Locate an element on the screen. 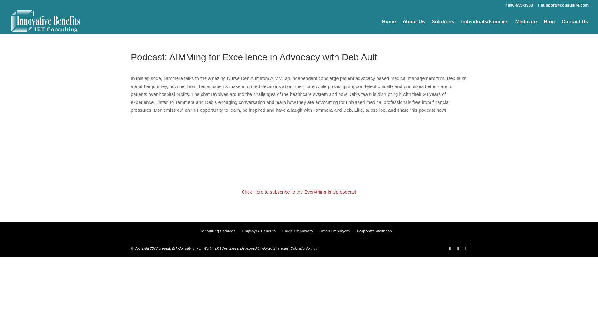 Image resolution: width=598 pixels, height=336 pixels. Employee Benefits is located at coordinates (259, 231).